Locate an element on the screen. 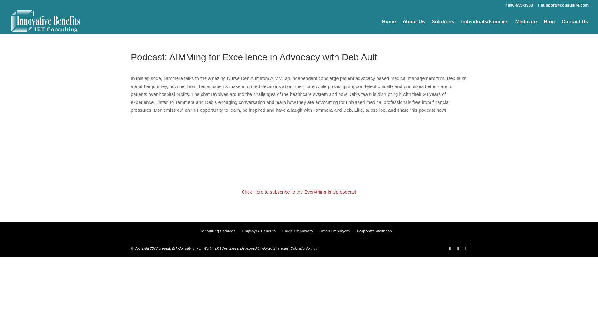 Image resolution: width=598 pixels, height=336 pixels. Employee Benefits is located at coordinates (259, 231).